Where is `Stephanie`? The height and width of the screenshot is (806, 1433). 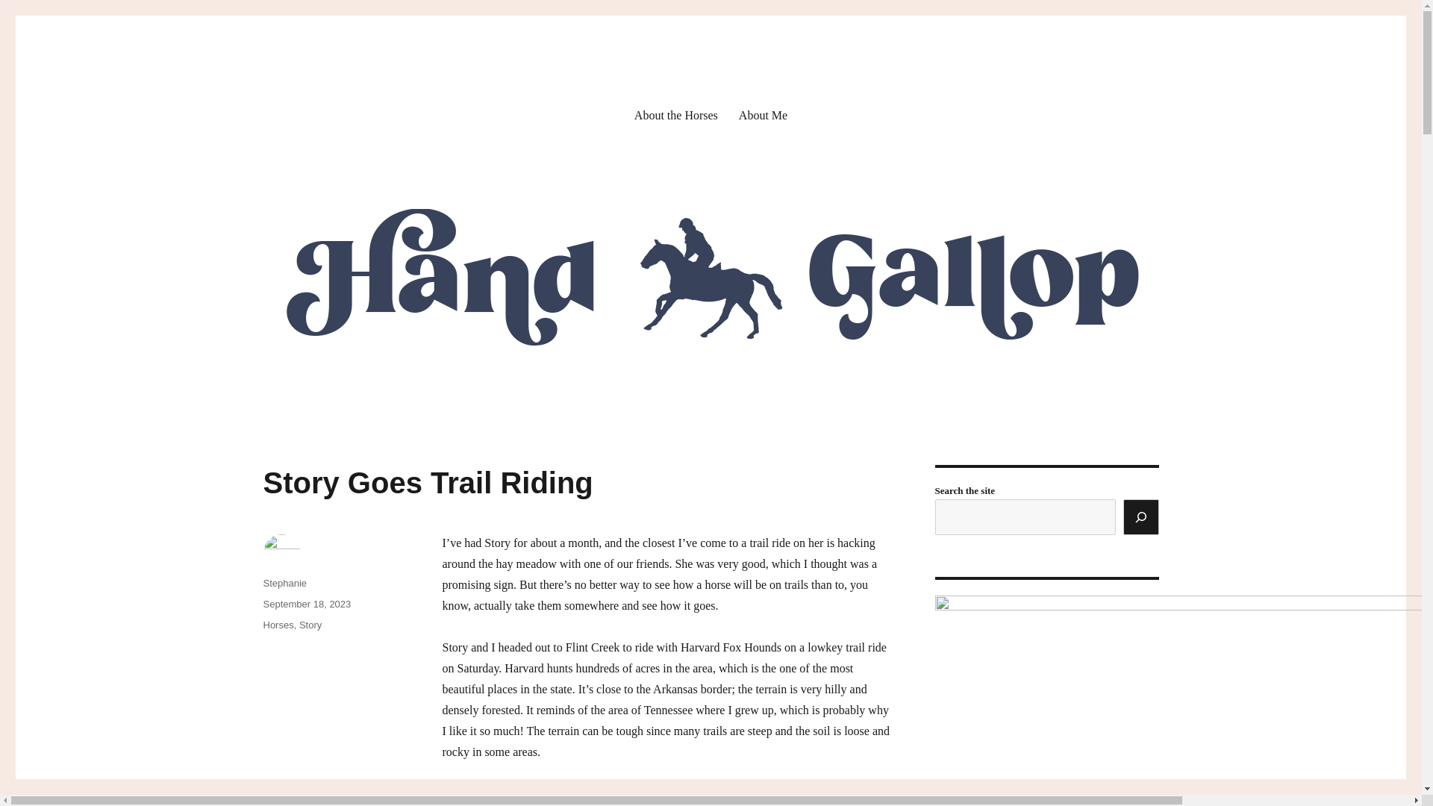 Stephanie is located at coordinates (284, 584).